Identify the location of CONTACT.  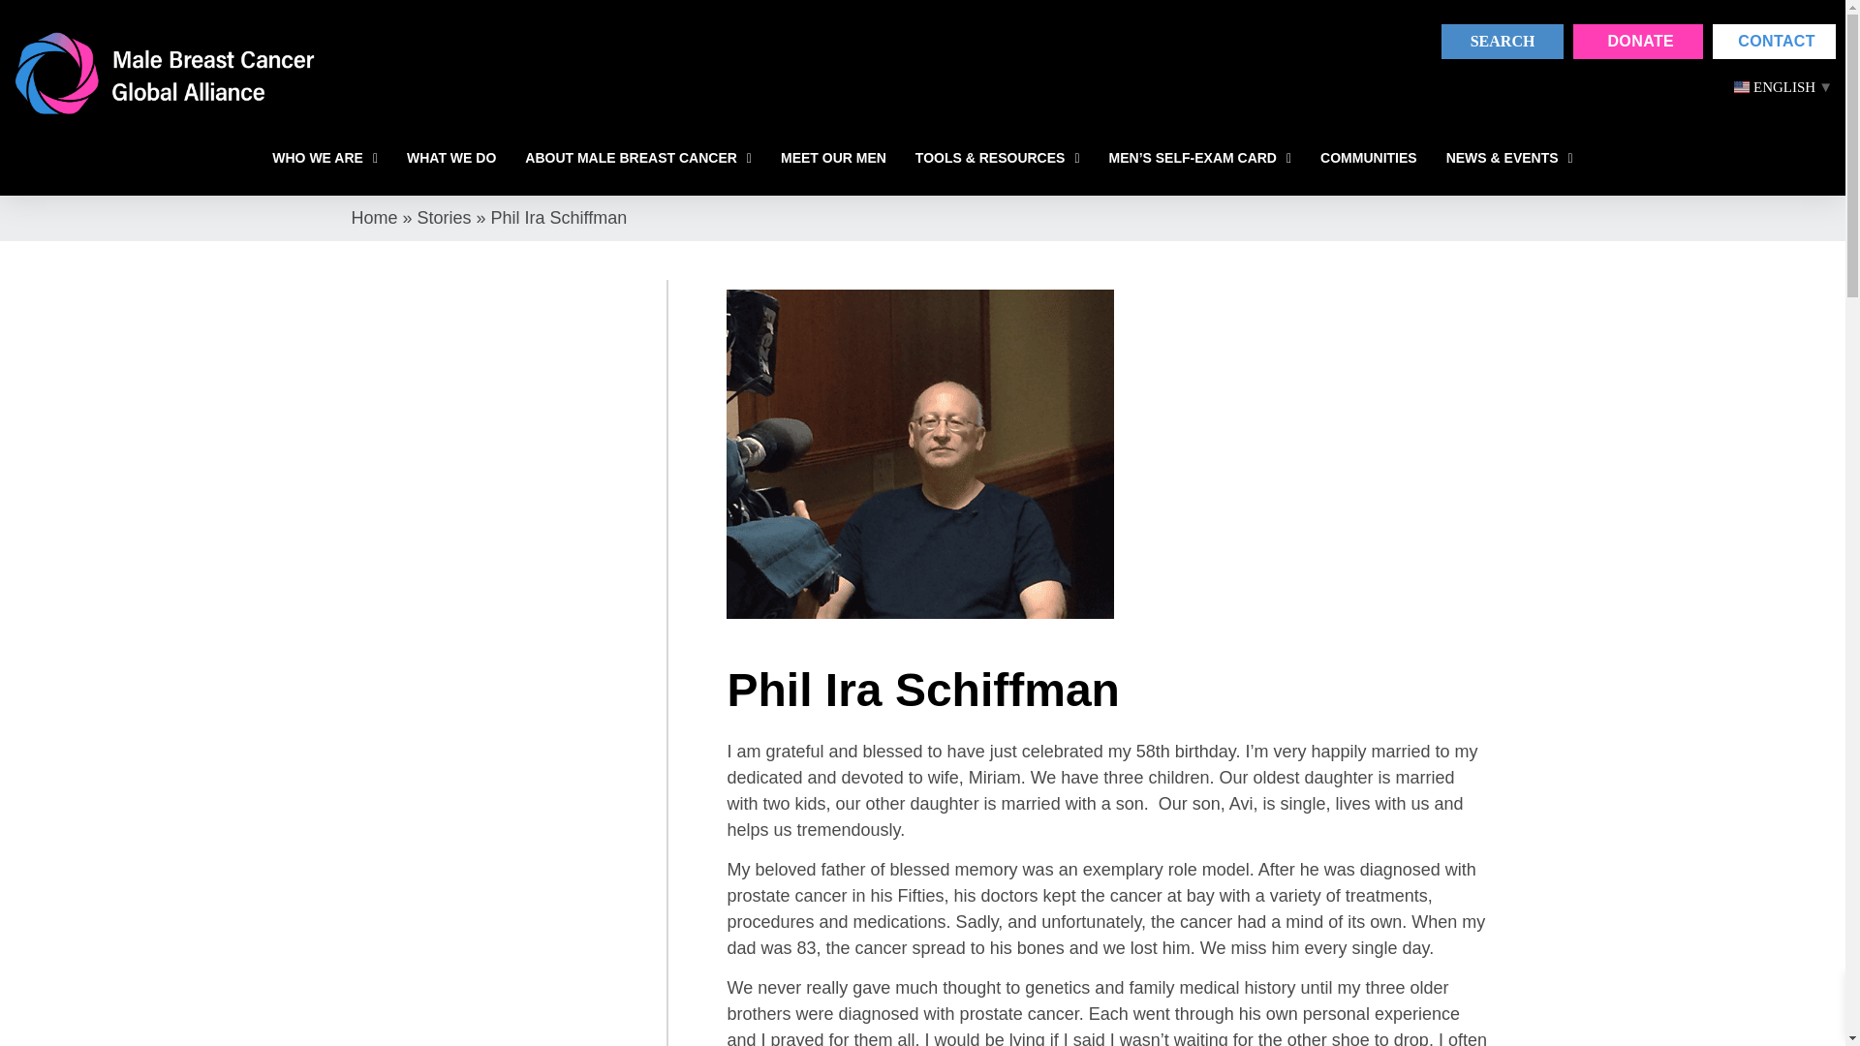
(1775, 41).